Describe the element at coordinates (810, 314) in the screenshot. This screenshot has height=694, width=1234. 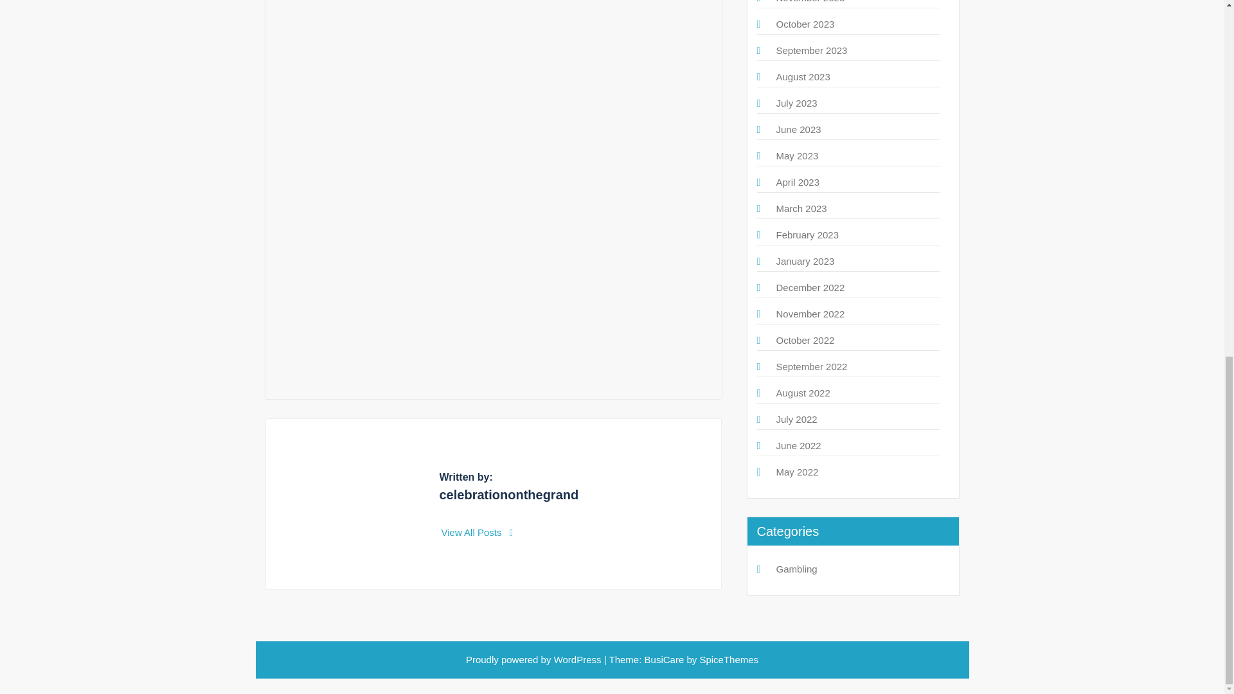
I see `November 2022` at that location.